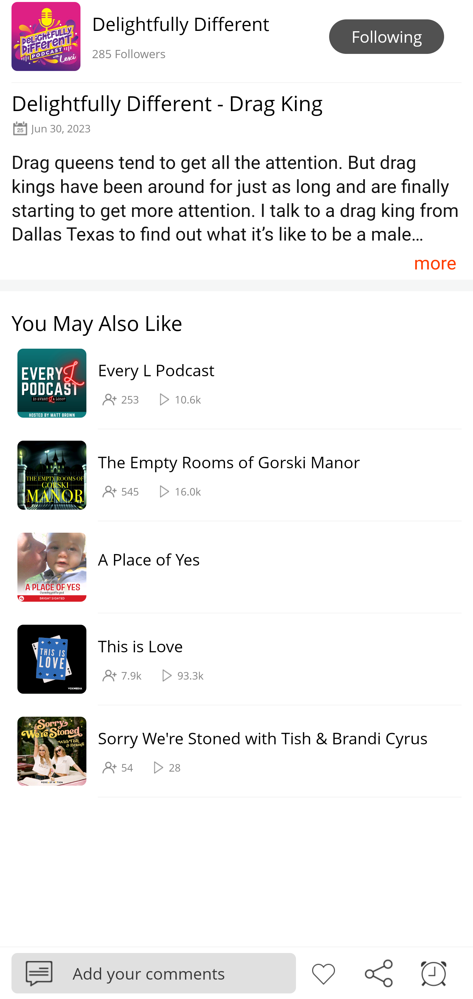 This screenshot has width=473, height=999. I want to click on Every L Podcast 253 10.6k, so click(231, 383).